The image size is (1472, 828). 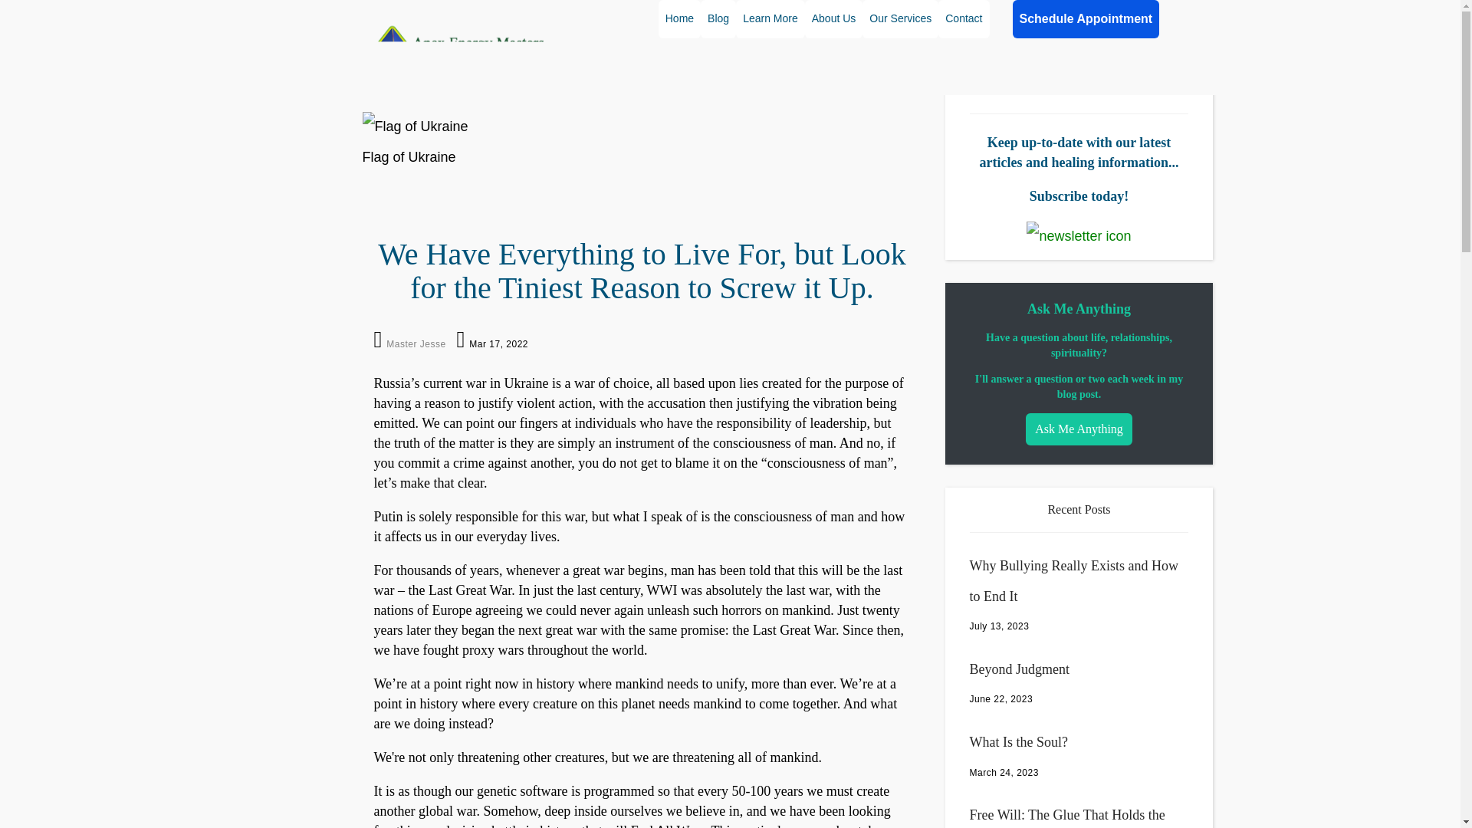 I want to click on Master Jesse, so click(x=416, y=343).